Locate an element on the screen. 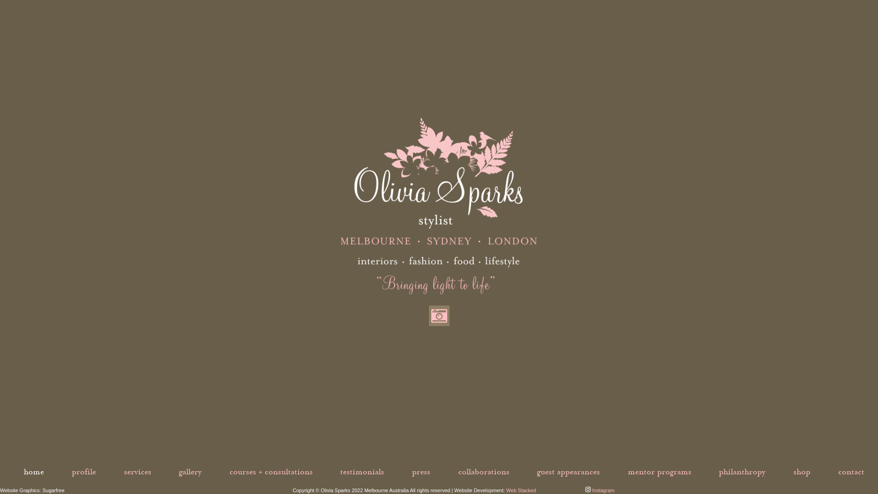  contact is located at coordinates (851, 472).